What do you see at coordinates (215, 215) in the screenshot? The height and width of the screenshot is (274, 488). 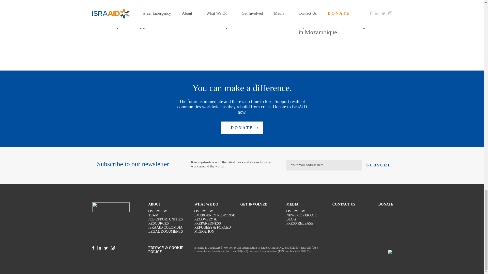 I see `EMERGENCY RESPONSE` at bounding box center [215, 215].